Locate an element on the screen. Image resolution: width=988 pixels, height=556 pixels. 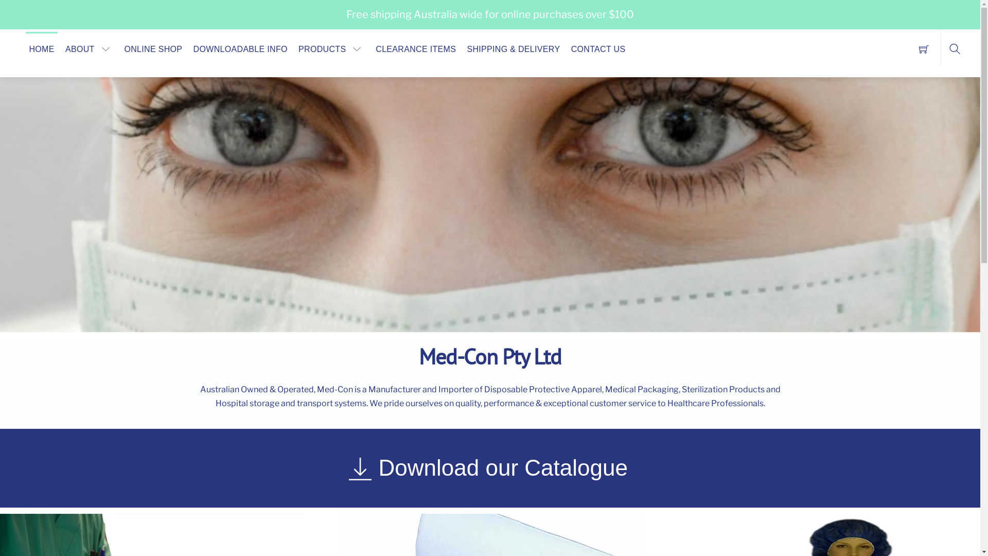
ONLINE SHOP is located at coordinates (153, 49).